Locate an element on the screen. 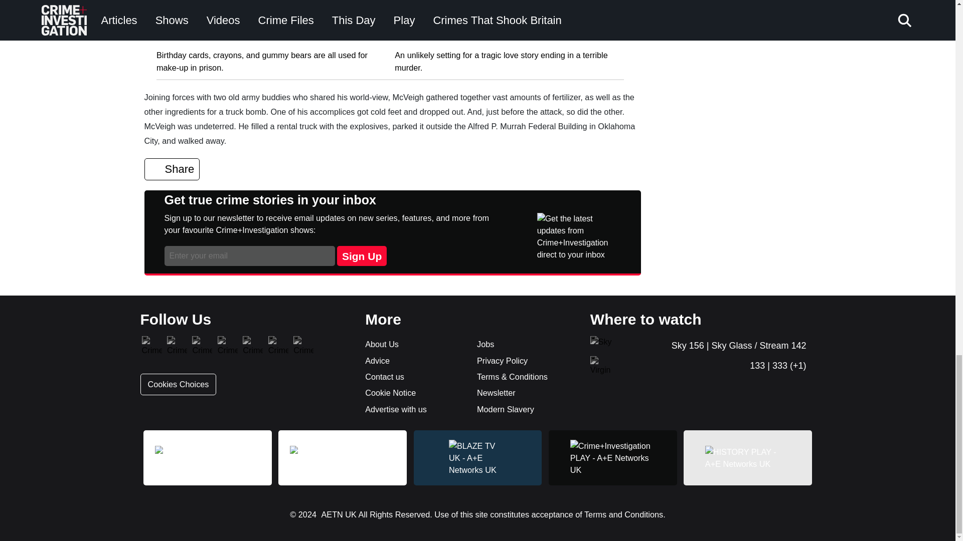 This screenshot has height=541, width=963. Sign Up is located at coordinates (362, 256).